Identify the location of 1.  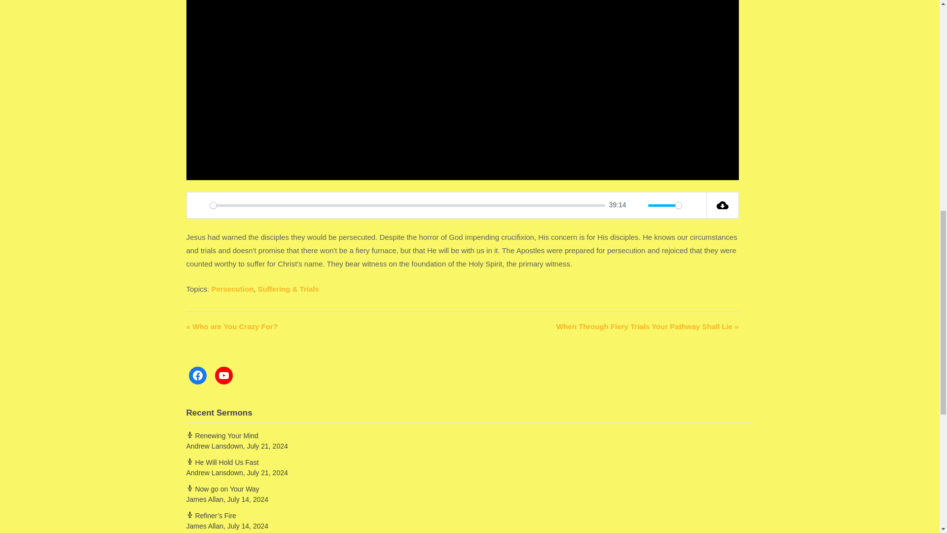
(665, 205).